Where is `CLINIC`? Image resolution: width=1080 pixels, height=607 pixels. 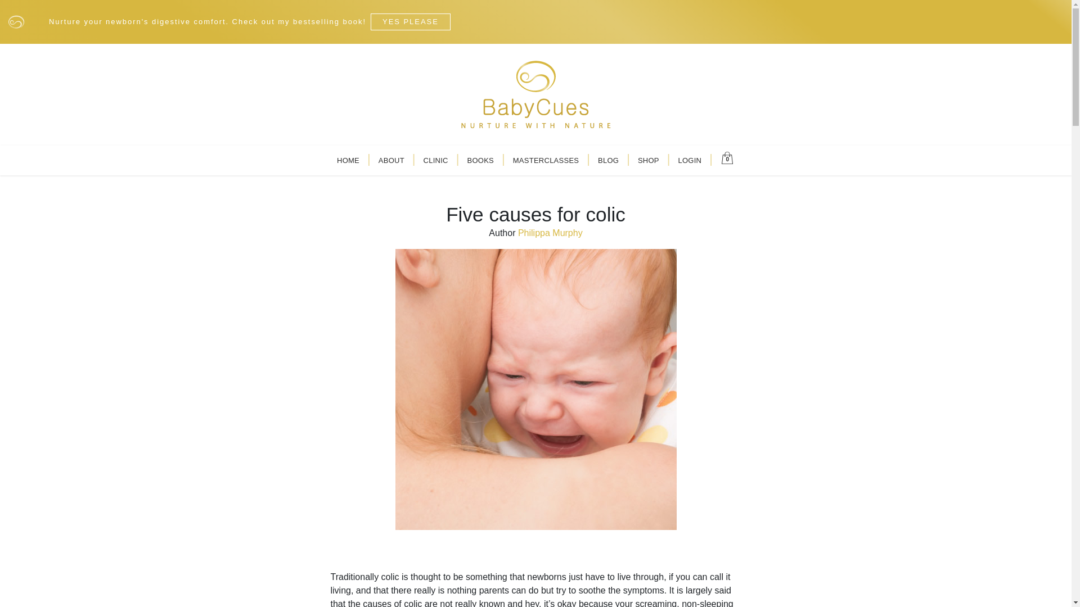 CLINIC is located at coordinates (435, 160).